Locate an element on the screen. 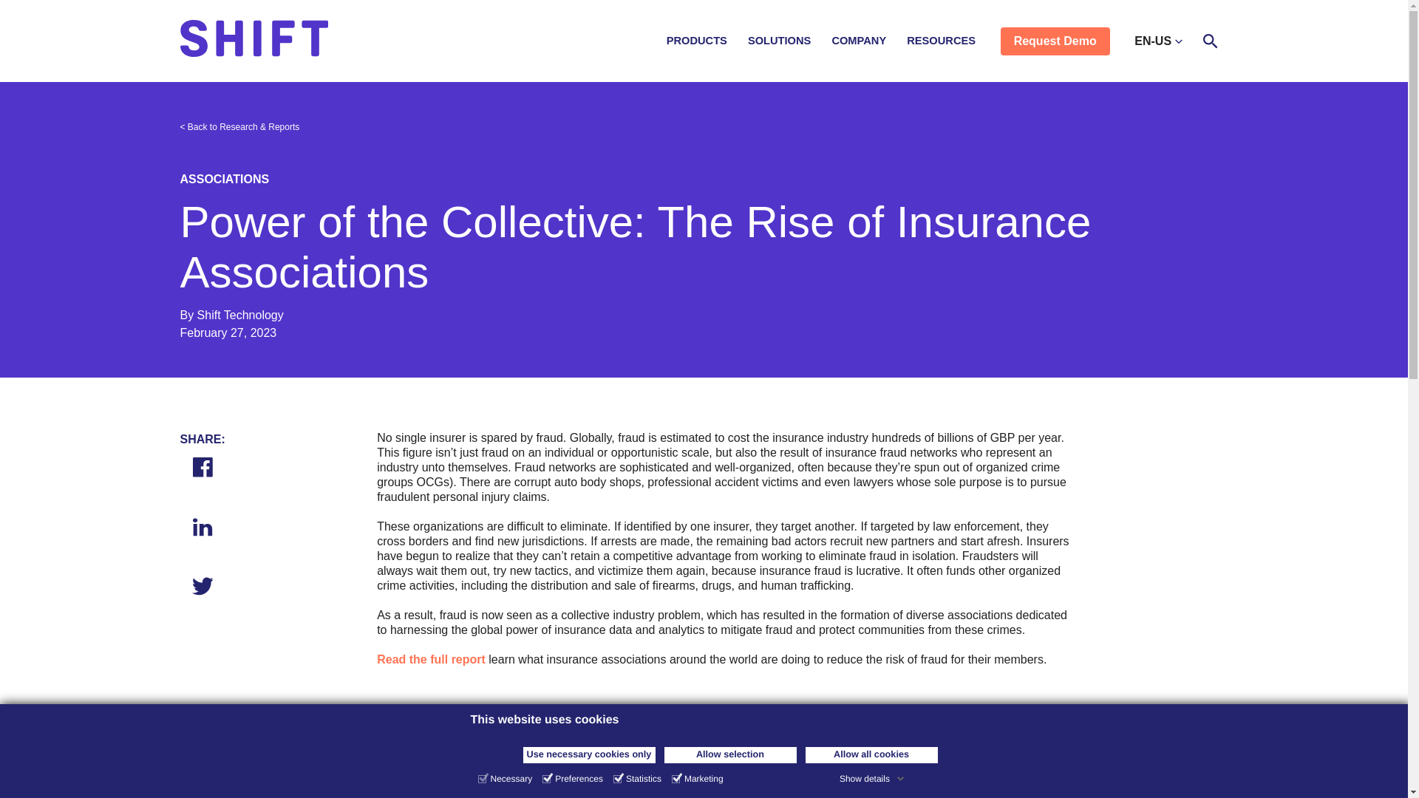 The width and height of the screenshot is (1419, 798). Show details is located at coordinates (872, 779).